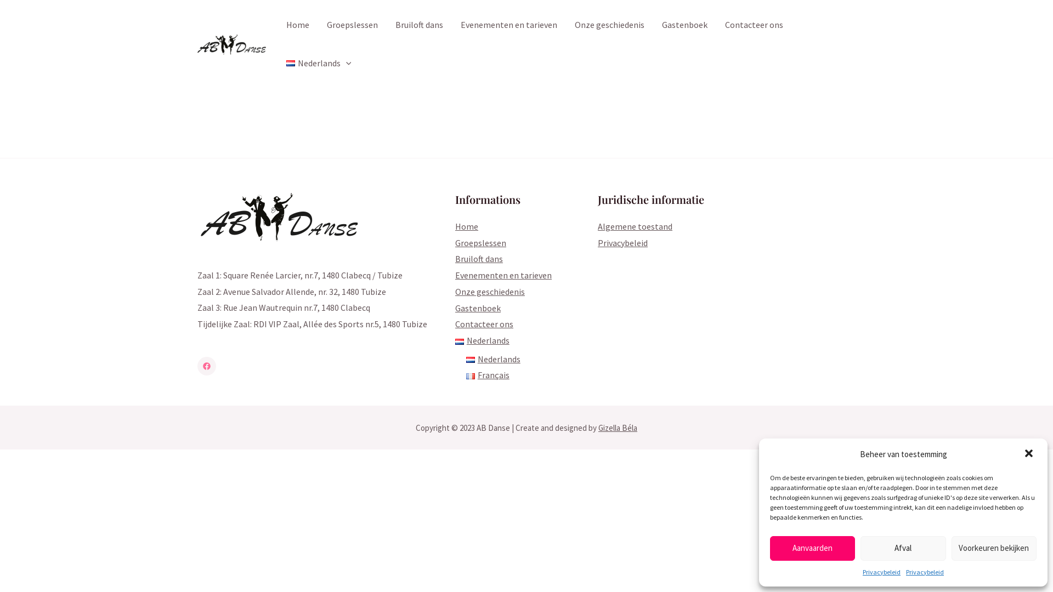 Image resolution: width=1053 pixels, height=592 pixels. I want to click on Gastenboek, so click(478, 308).